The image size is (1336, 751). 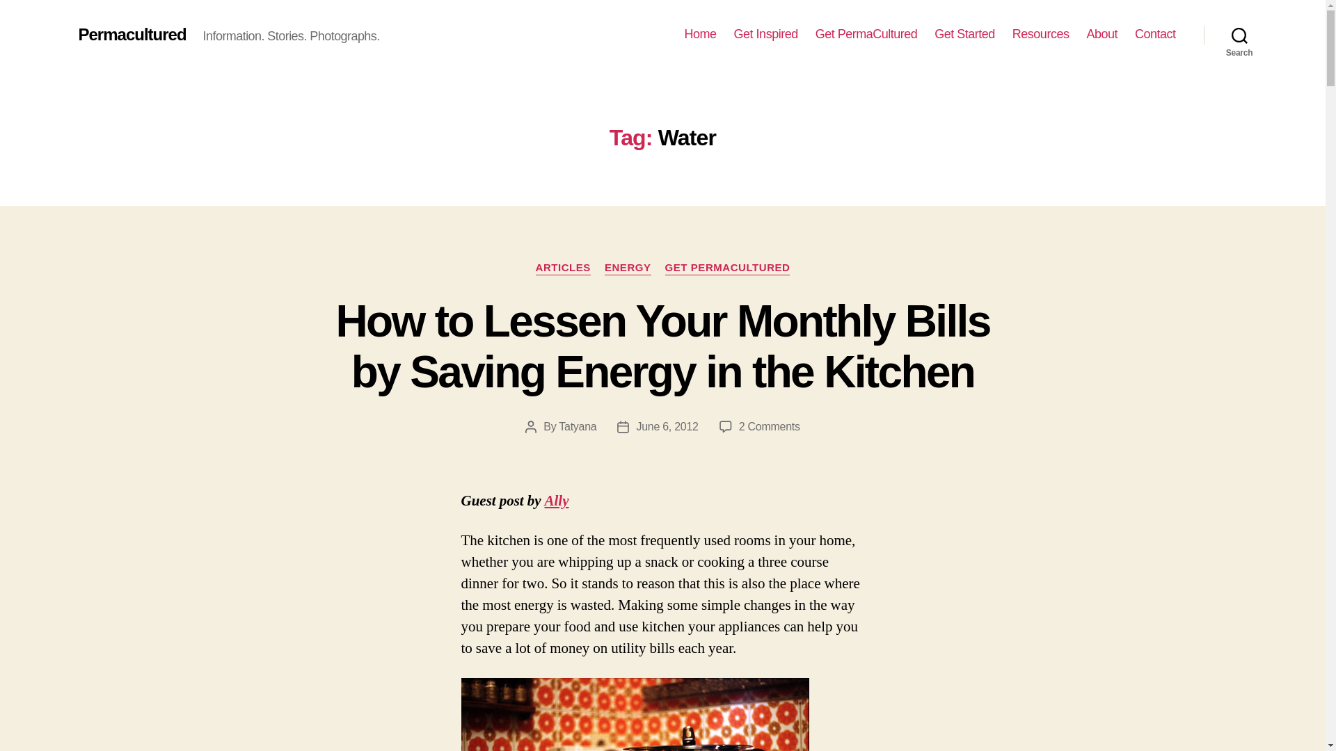 What do you see at coordinates (964, 34) in the screenshot?
I see `Get Started` at bounding box center [964, 34].